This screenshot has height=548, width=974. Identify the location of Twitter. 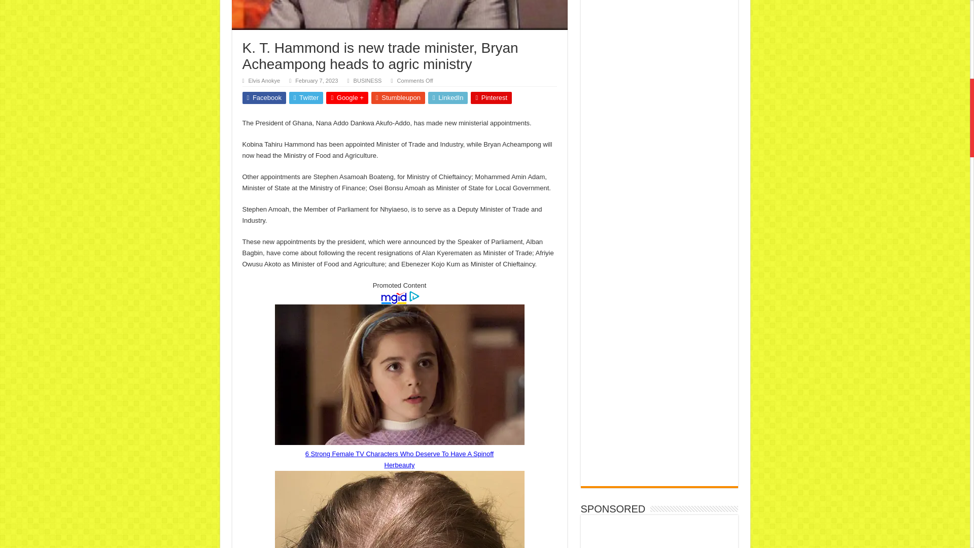
(306, 98).